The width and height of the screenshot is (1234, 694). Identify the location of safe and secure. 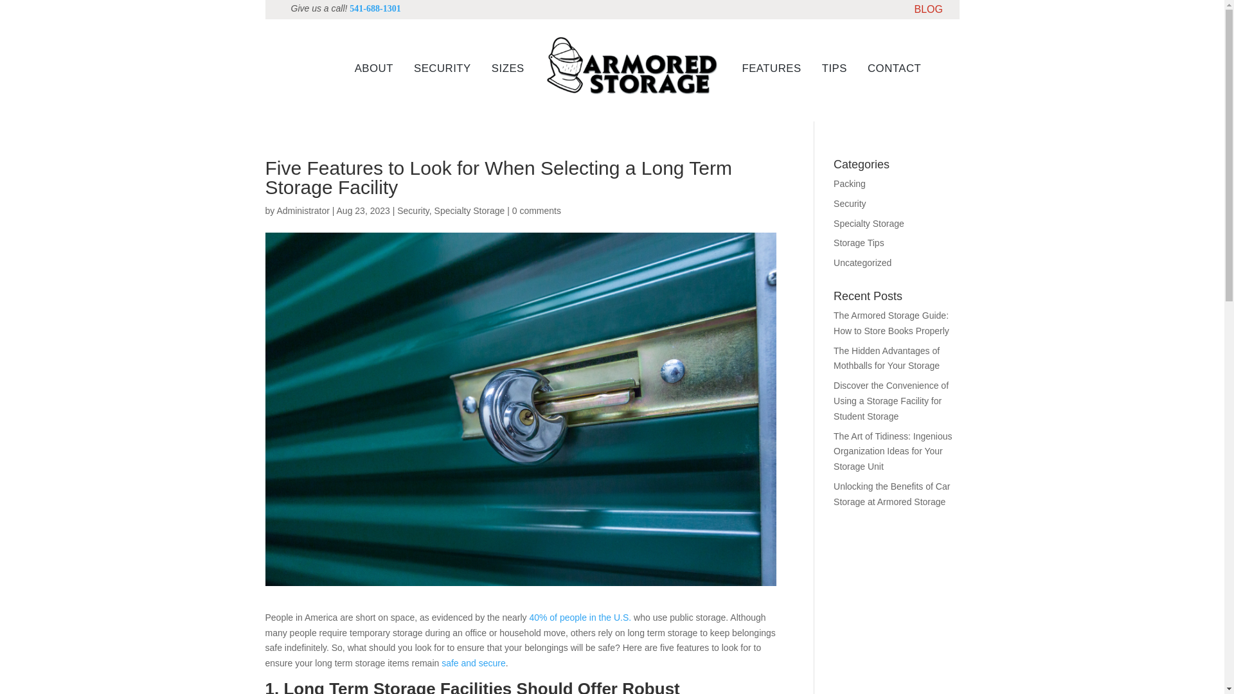
(474, 663).